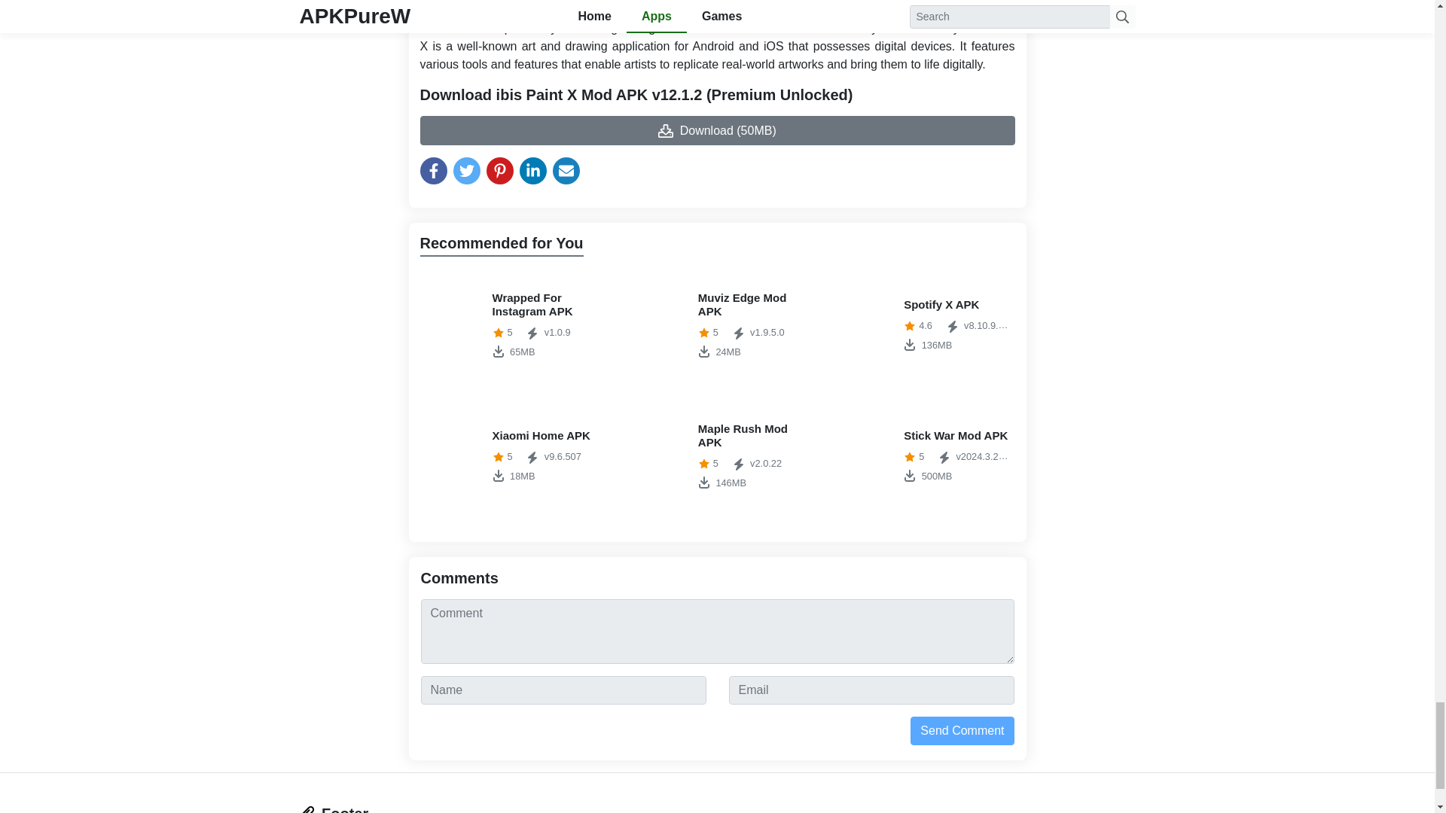 Image resolution: width=1446 pixels, height=813 pixels. Describe the element at coordinates (717, 456) in the screenshot. I see `Send Comment` at that location.